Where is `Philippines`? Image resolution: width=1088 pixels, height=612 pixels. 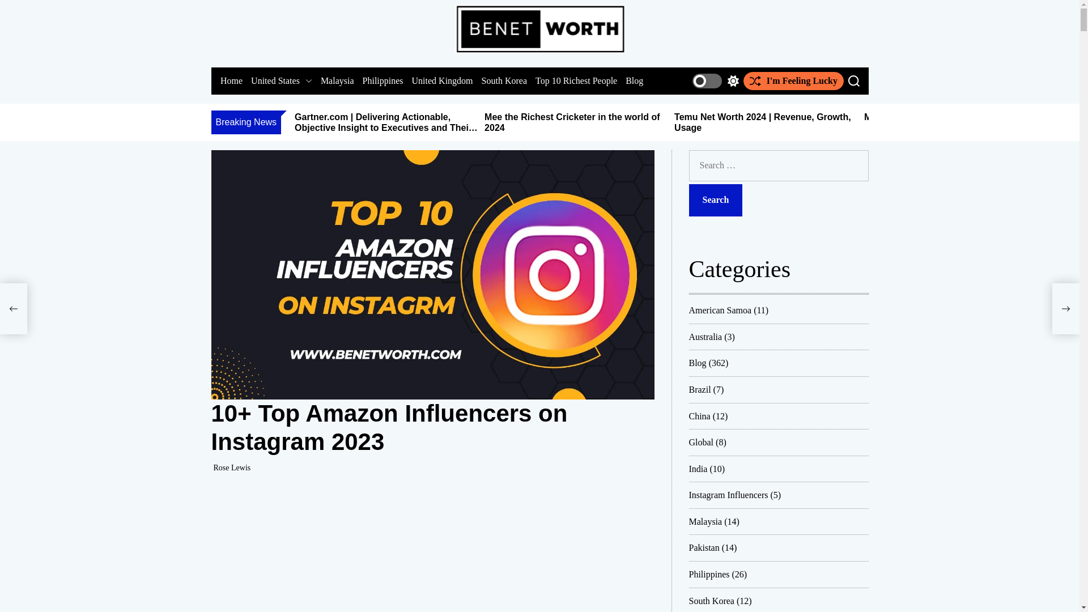 Philippines is located at coordinates (382, 81).